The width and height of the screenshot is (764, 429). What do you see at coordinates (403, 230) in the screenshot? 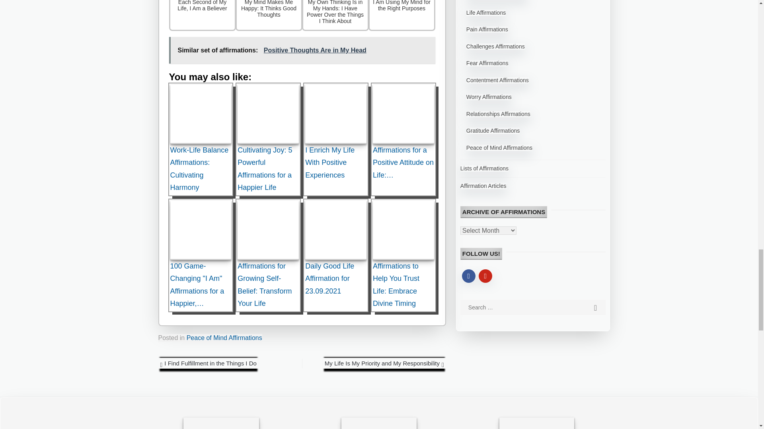
I see `Affirmations to Help You Trust Life: Embrace Divine Timing` at bounding box center [403, 230].